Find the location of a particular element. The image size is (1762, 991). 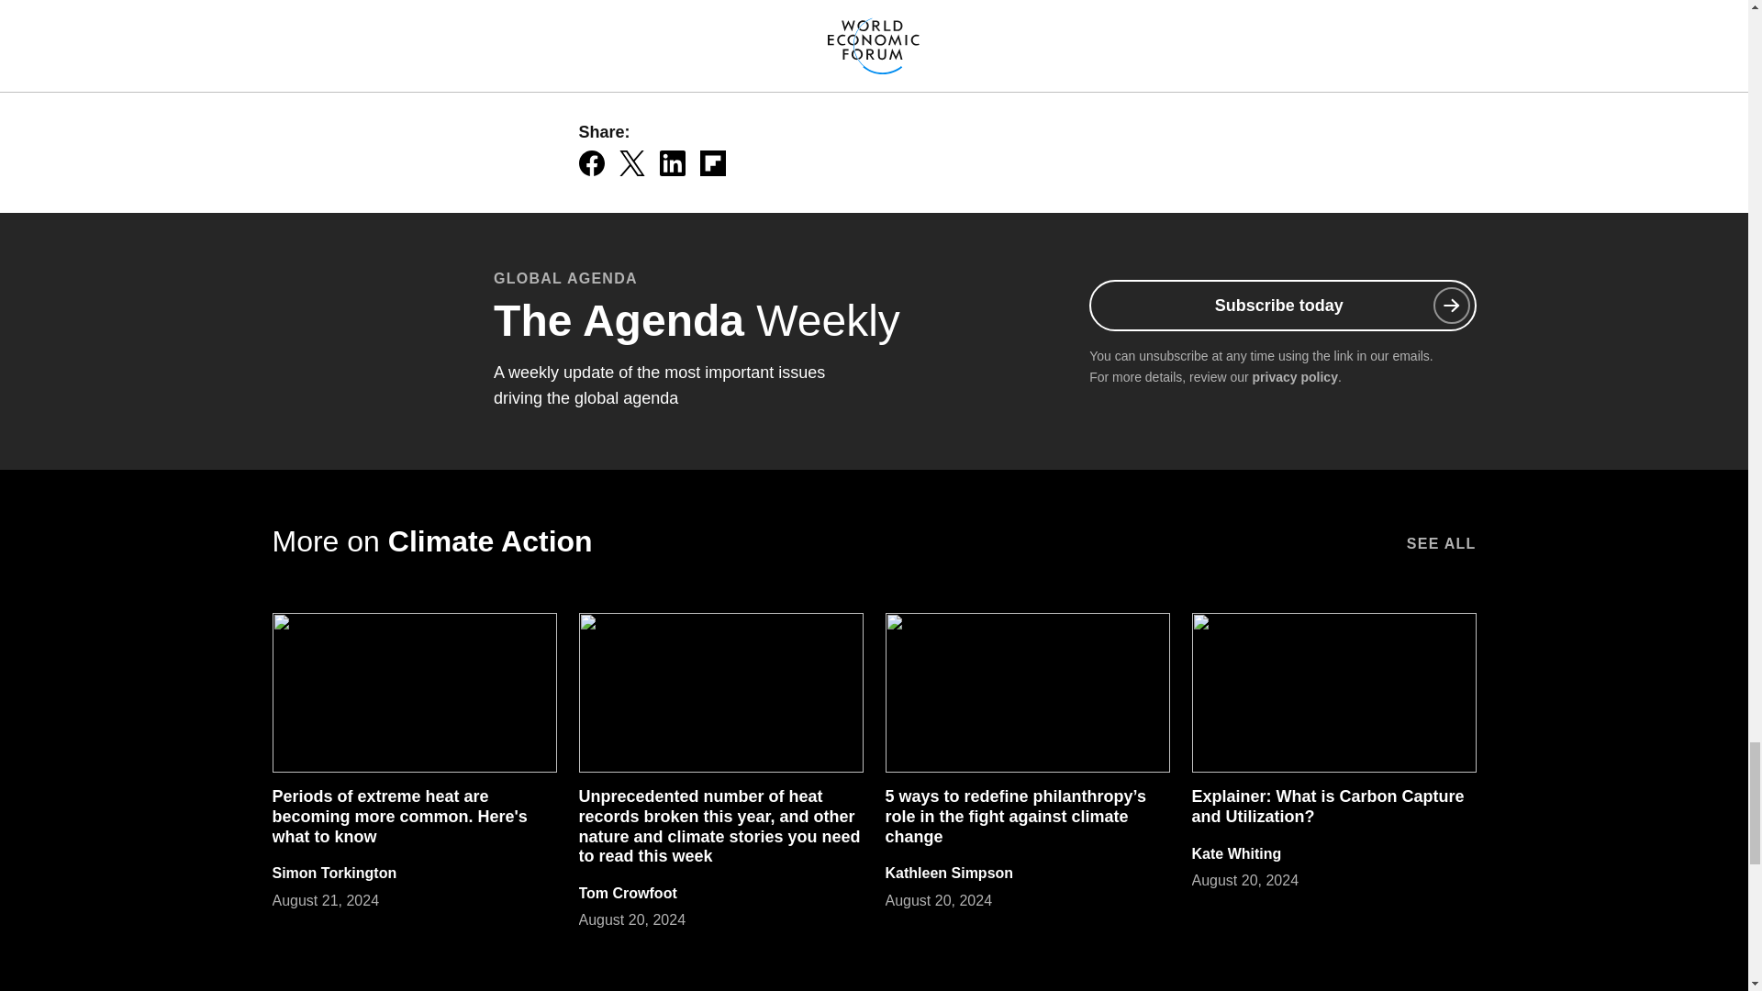

SEE ALL is located at coordinates (1441, 541).